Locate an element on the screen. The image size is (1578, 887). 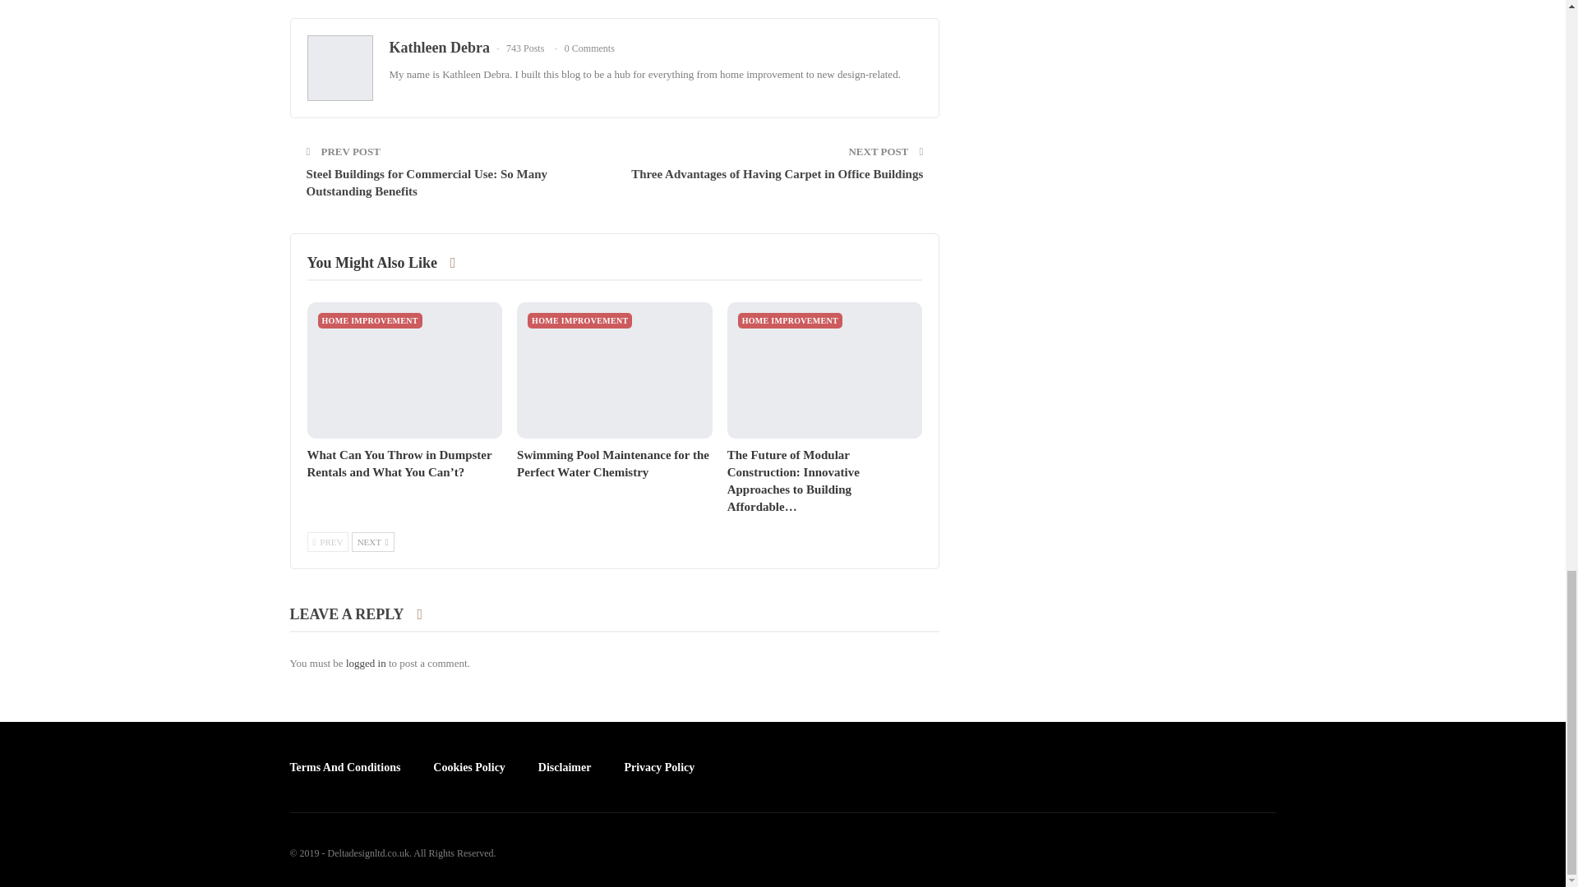
You Might Also Like is located at coordinates (389, 263).